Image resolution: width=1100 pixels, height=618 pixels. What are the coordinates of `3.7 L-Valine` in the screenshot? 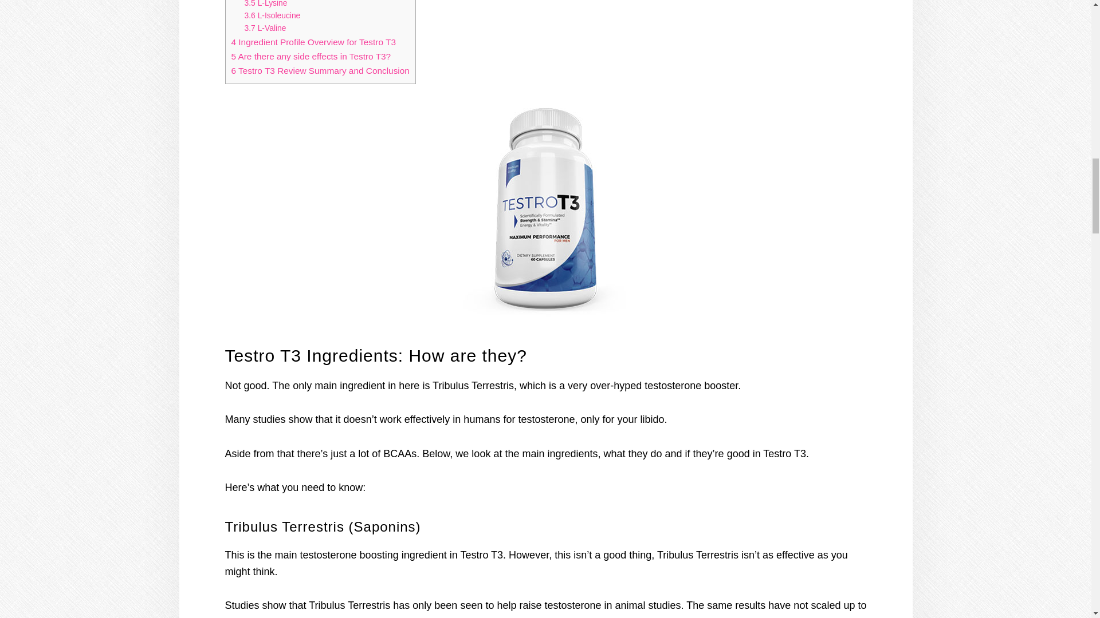 It's located at (265, 28).